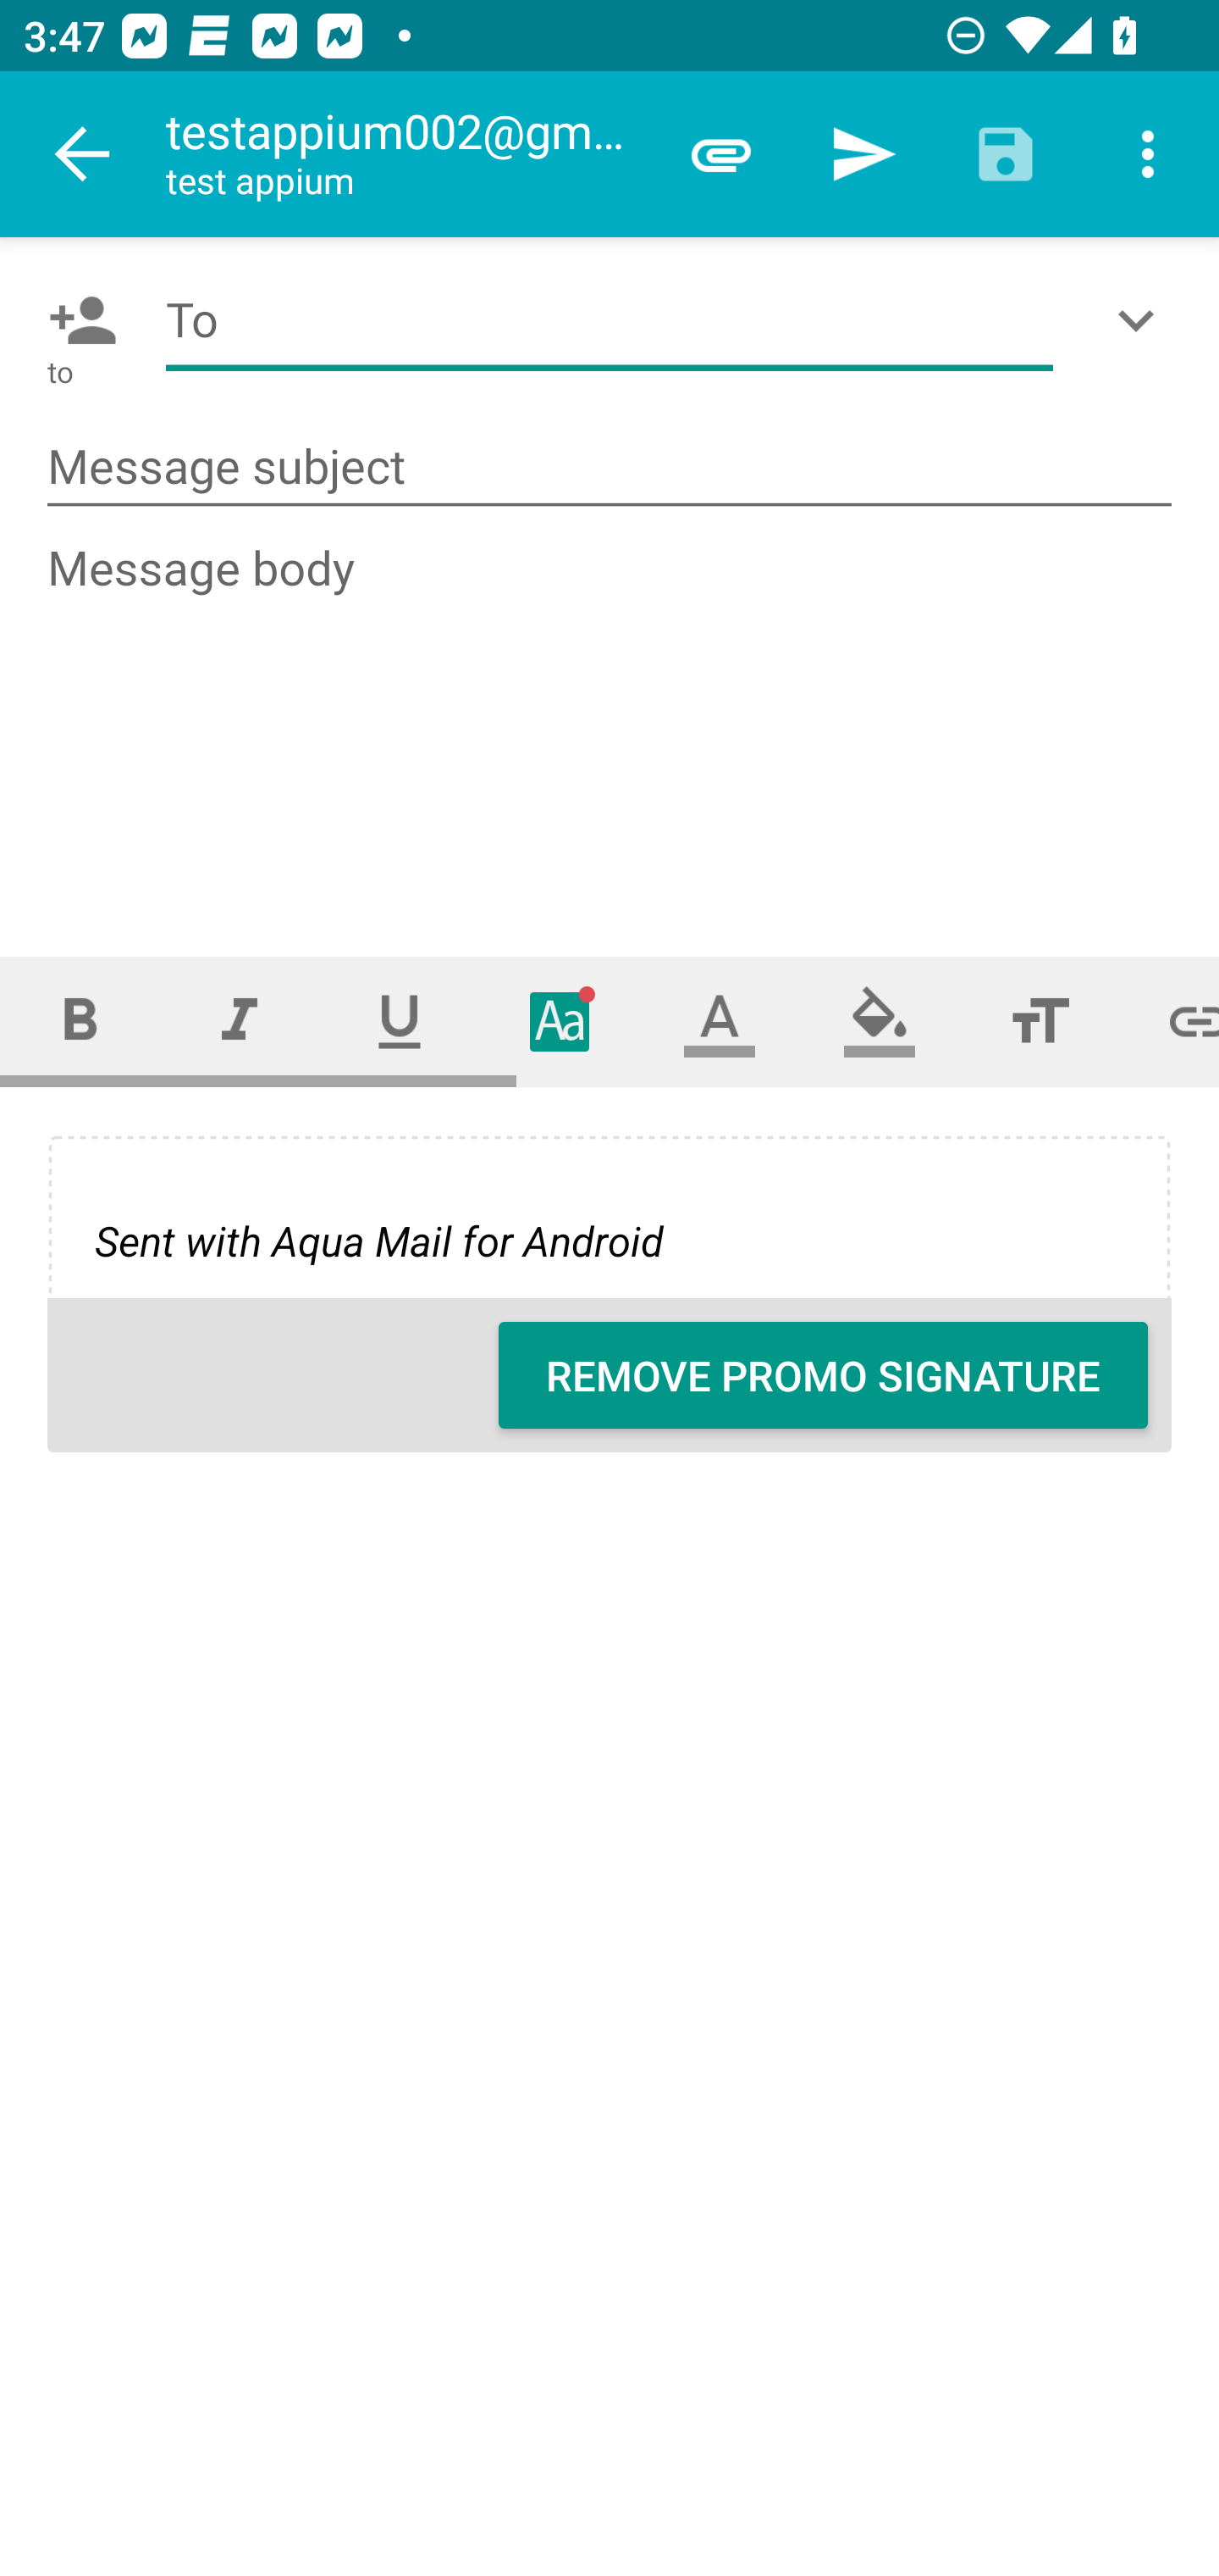 The image size is (1219, 2576). I want to click on Show/Add CC/BCC, so click(1142, 320).